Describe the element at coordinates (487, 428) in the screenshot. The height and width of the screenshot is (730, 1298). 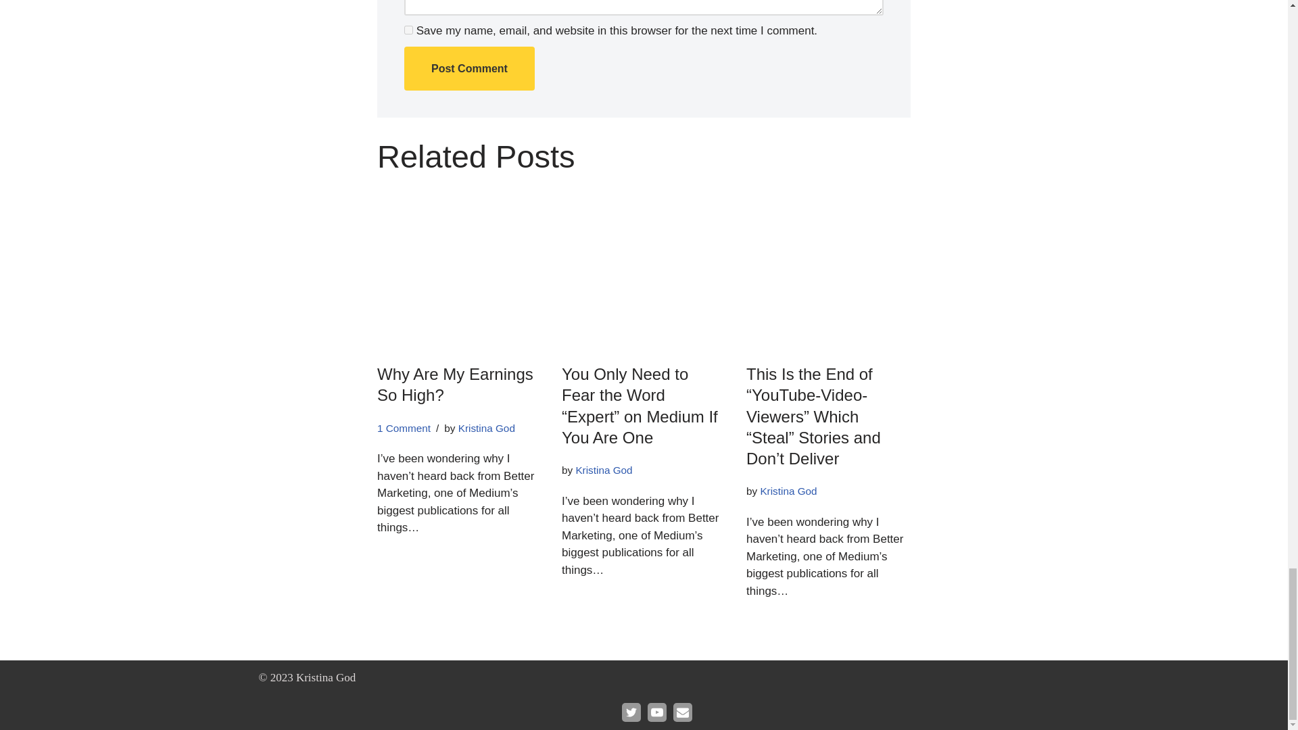
I see `Posts by Kristina God` at that location.